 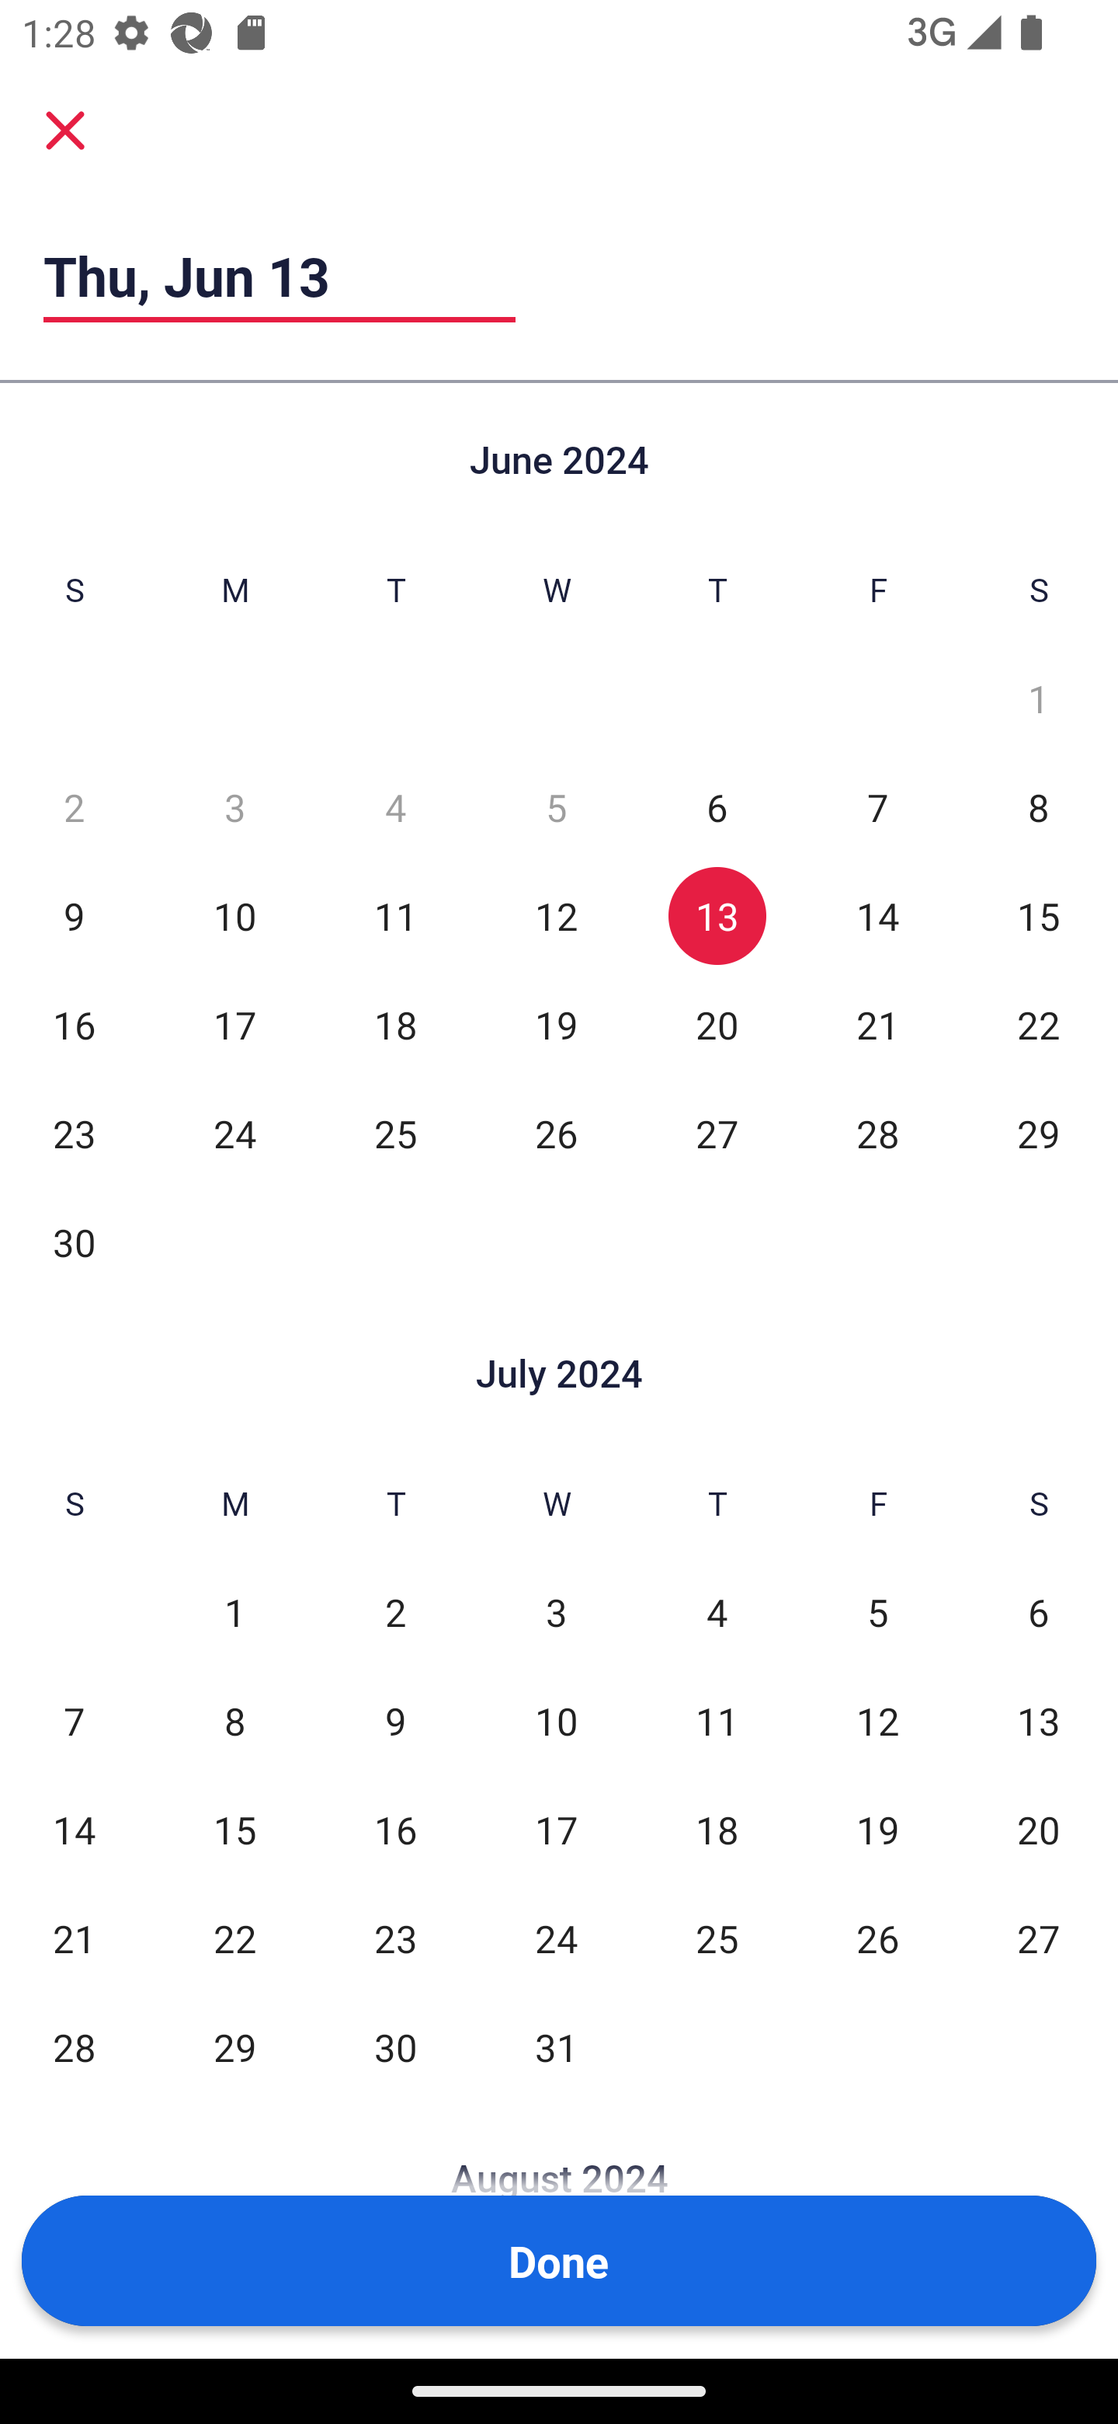 I want to click on 6 Thu, Jun 6, Not Selected, so click(x=717, y=806).